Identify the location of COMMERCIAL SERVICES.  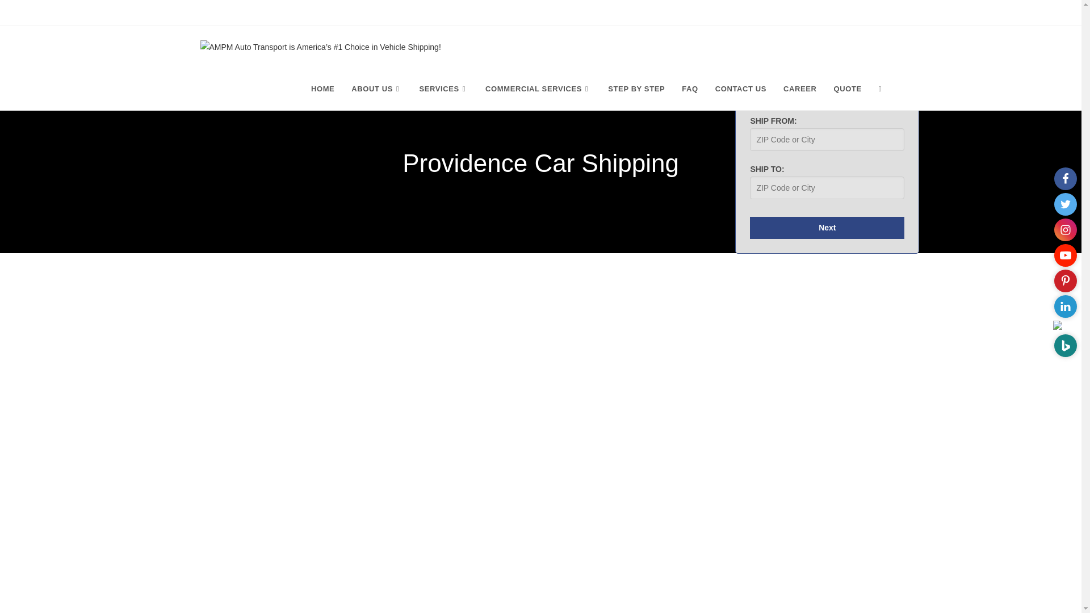
(538, 89).